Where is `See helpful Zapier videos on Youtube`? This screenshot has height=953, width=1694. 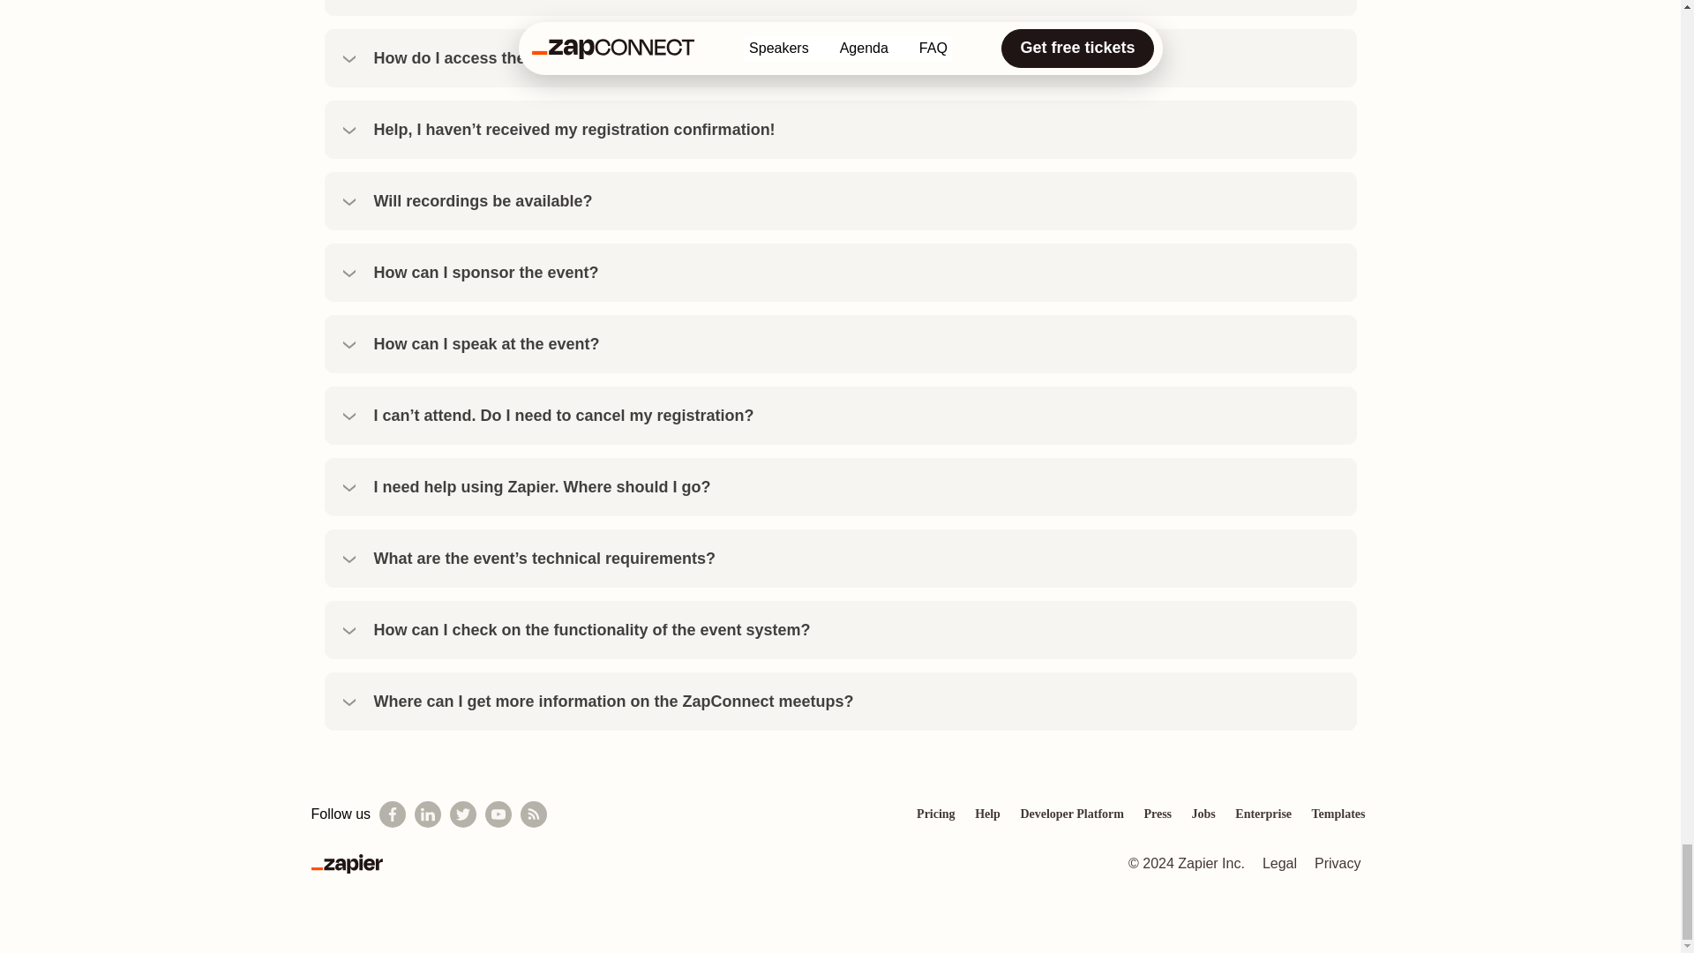 See helpful Zapier videos on Youtube is located at coordinates (498, 814).